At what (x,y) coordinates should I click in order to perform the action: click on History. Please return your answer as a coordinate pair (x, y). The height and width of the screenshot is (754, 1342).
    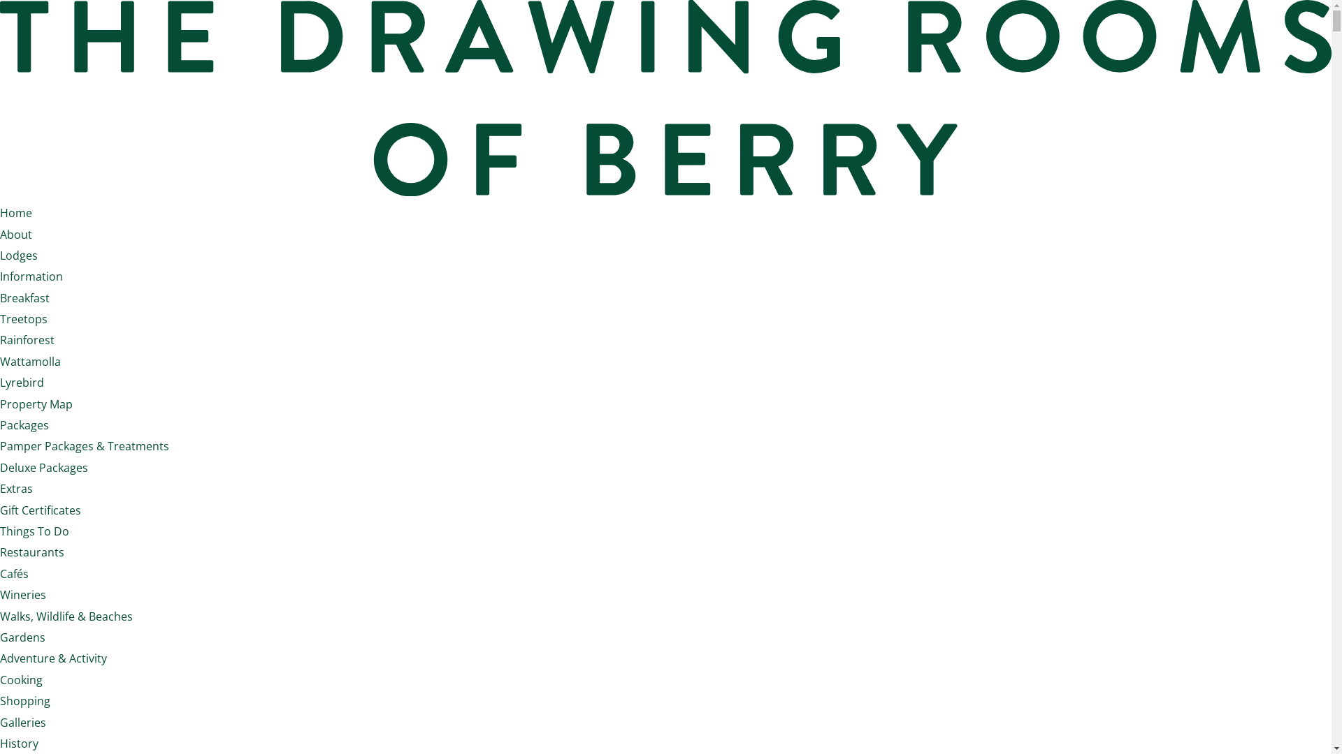
    Looking at the image, I should click on (20, 744).